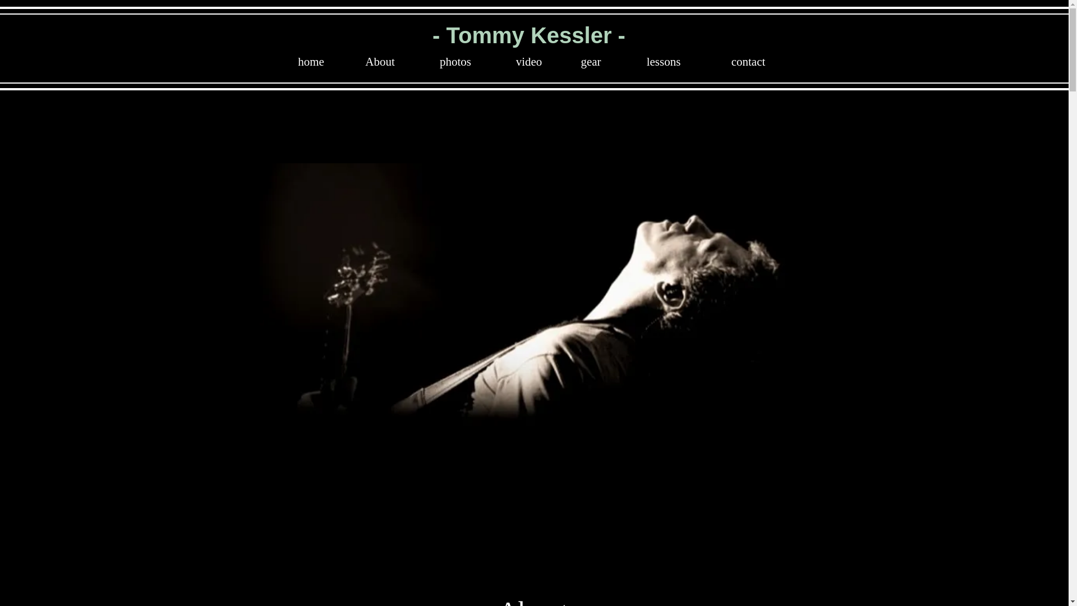  What do you see at coordinates (591, 62) in the screenshot?
I see `gear` at bounding box center [591, 62].